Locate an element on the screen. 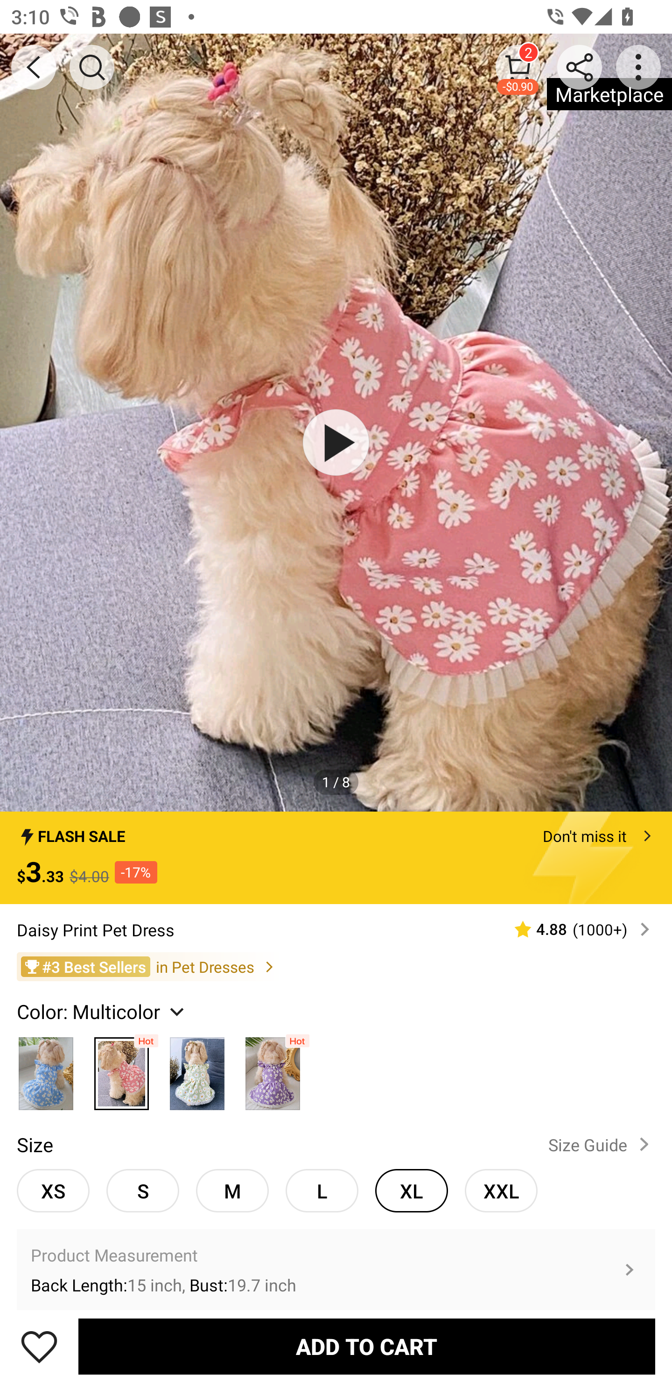  XS XSunselected option is located at coordinates (53, 1191).